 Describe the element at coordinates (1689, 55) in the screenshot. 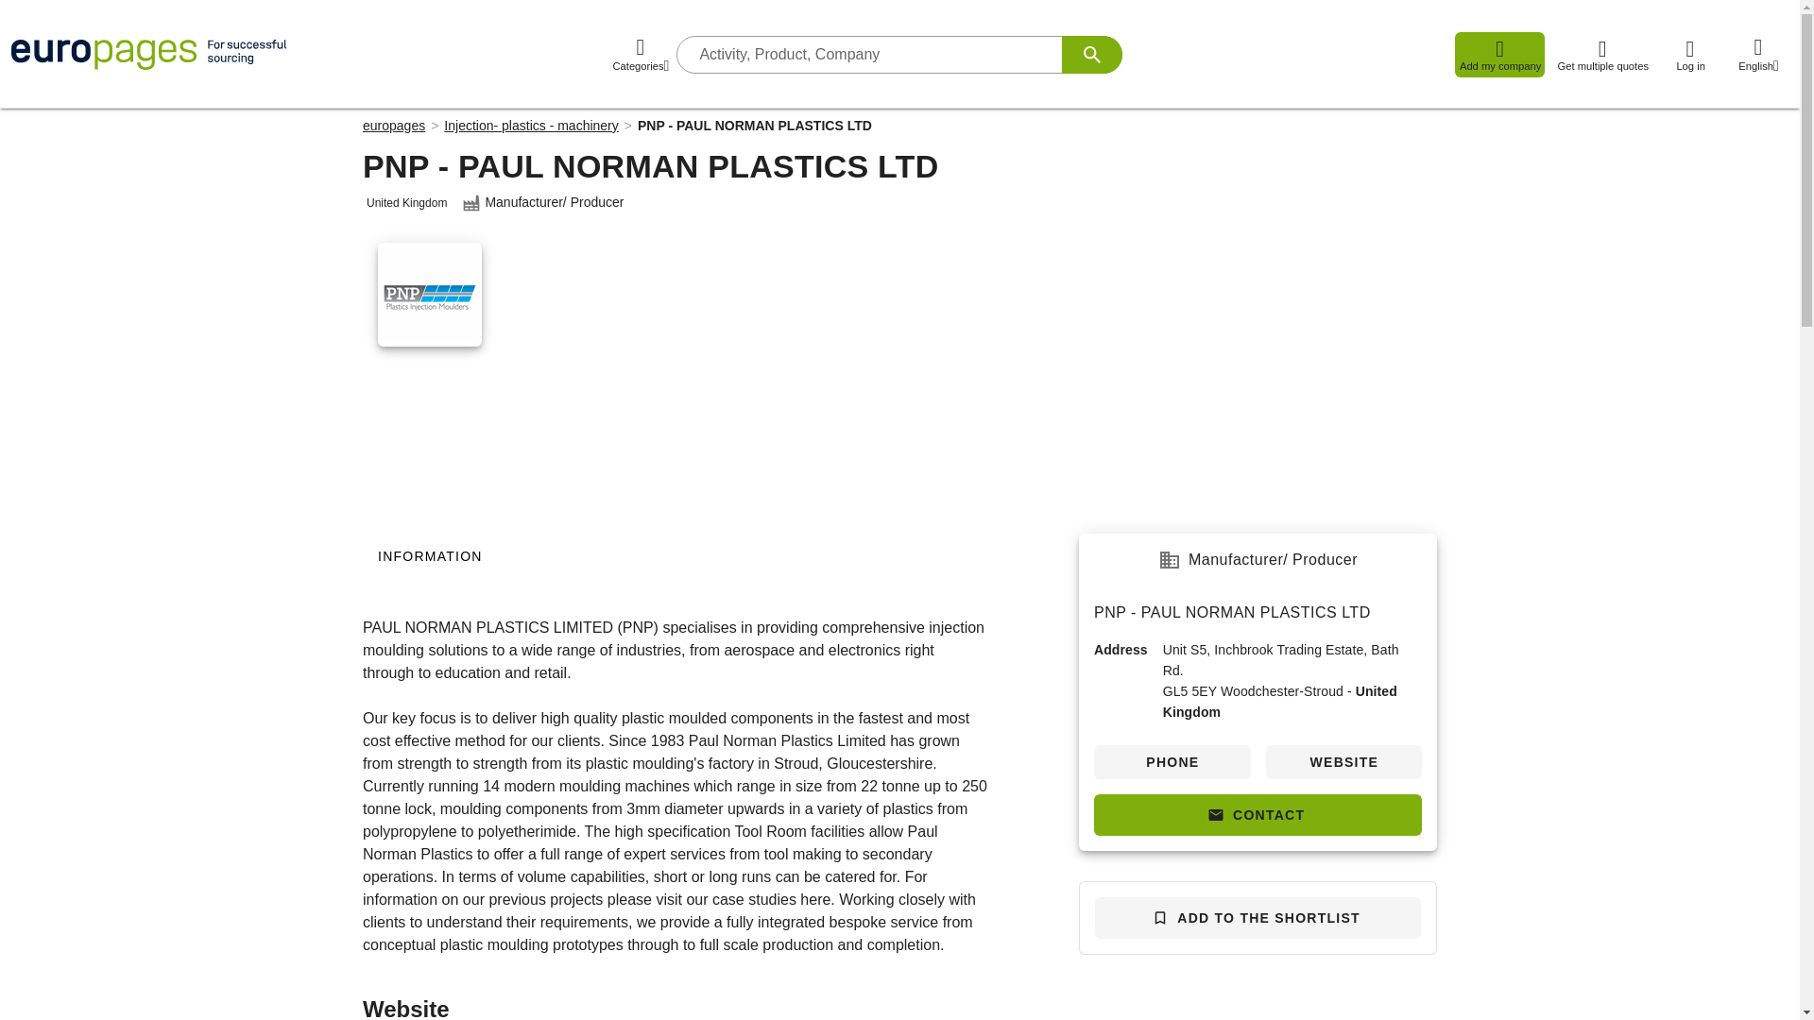

I see `Log in` at that location.